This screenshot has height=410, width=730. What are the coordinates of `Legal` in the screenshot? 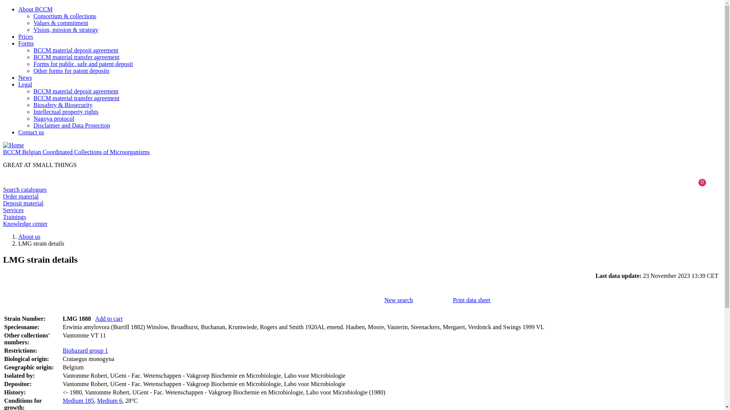 It's located at (25, 84).